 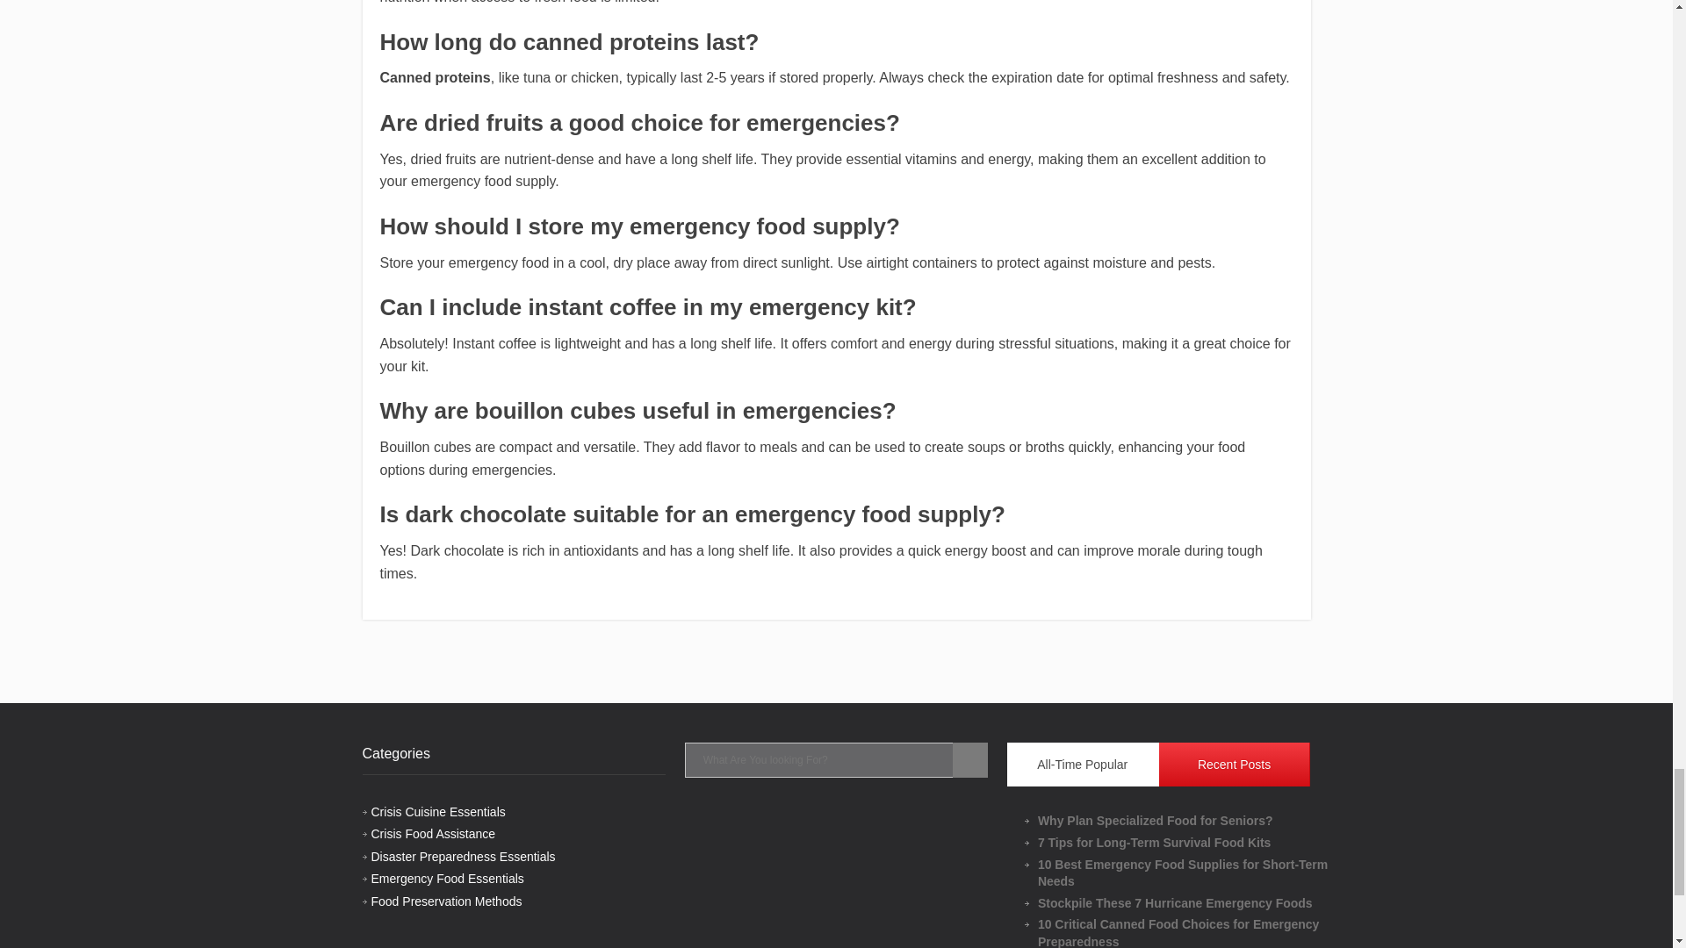 What do you see at coordinates (1190, 843) in the screenshot?
I see `7 Tips for Long-Term Survival Food Kits` at bounding box center [1190, 843].